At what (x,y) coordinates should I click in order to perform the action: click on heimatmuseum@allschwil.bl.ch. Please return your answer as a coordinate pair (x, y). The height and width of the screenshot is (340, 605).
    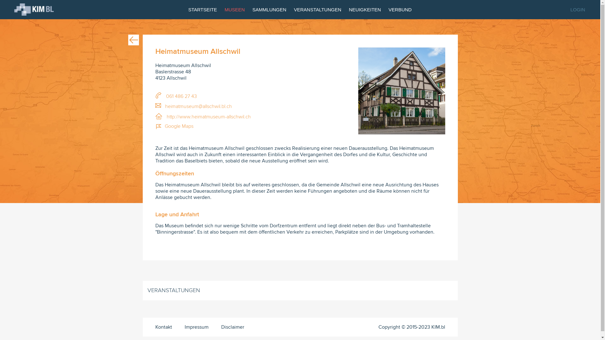
    Looking at the image, I should click on (193, 106).